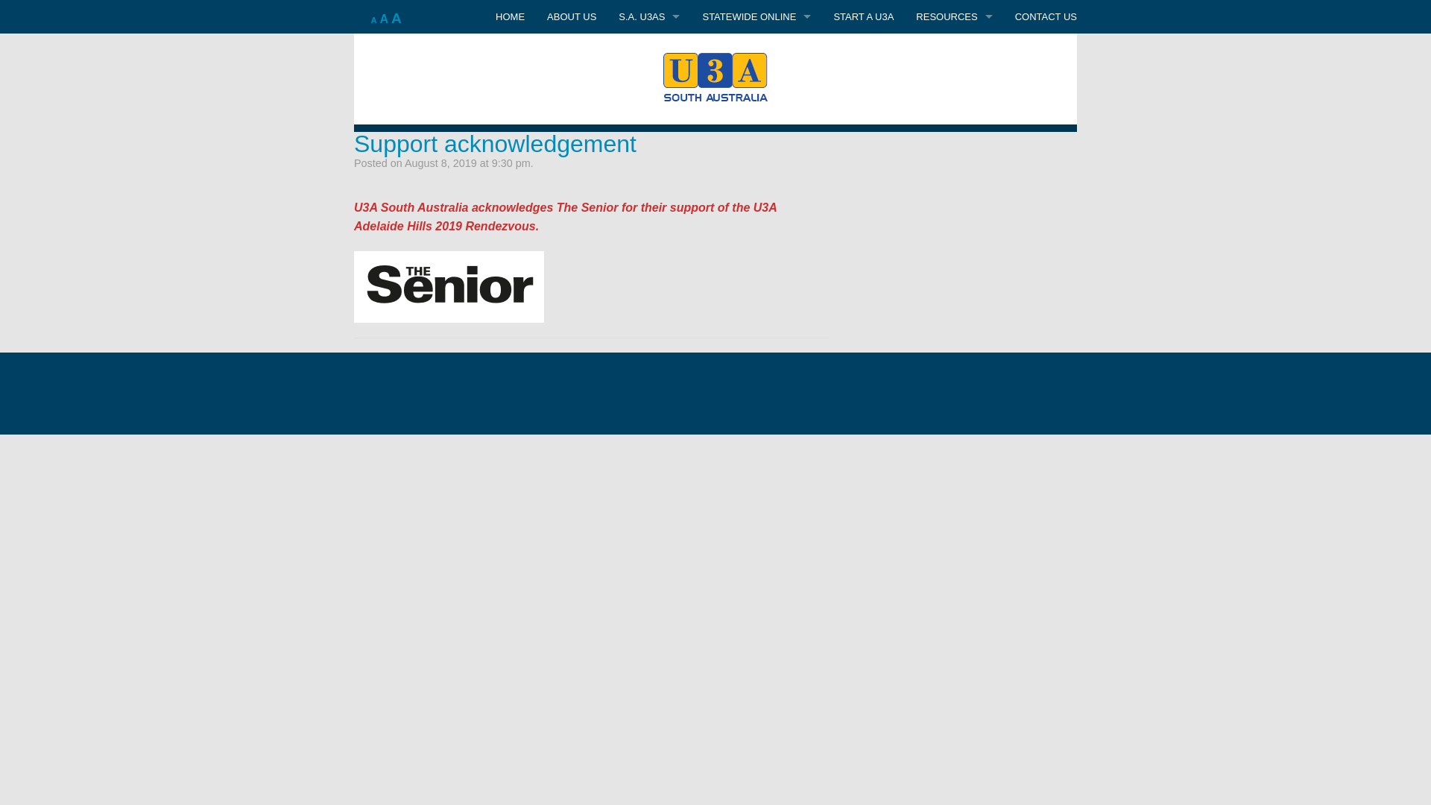 Image resolution: width=1431 pixels, height=805 pixels. What do you see at coordinates (756, 118) in the screenshot?
I see `OVERVIEW` at bounding box center [756, 118].